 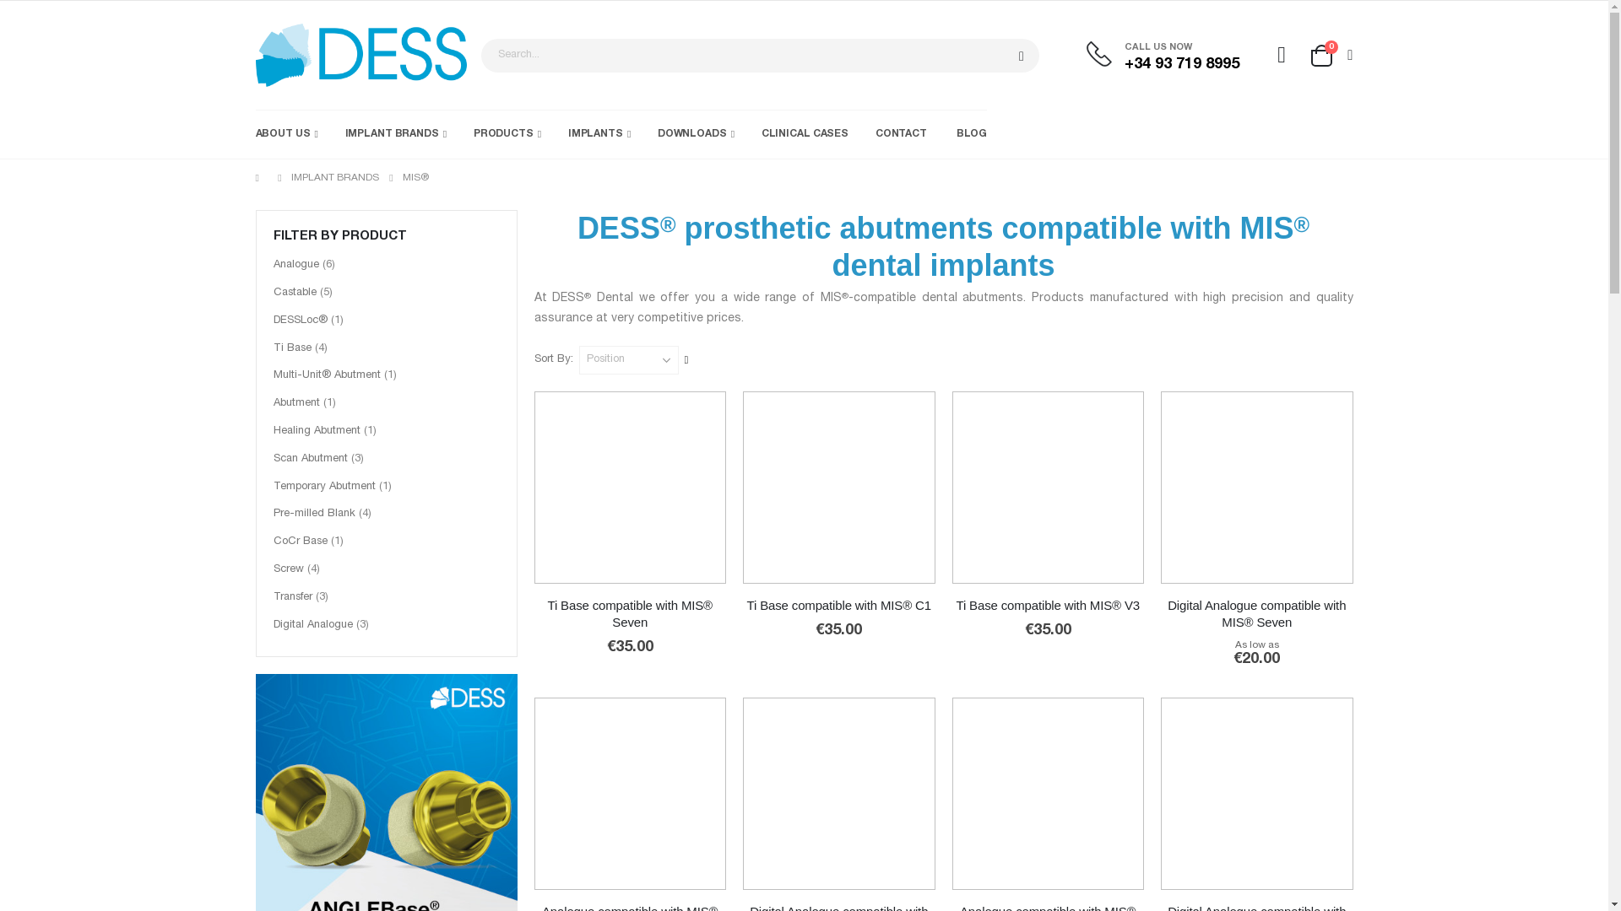 I want to click on My Account, so click(x=1282, y=55).